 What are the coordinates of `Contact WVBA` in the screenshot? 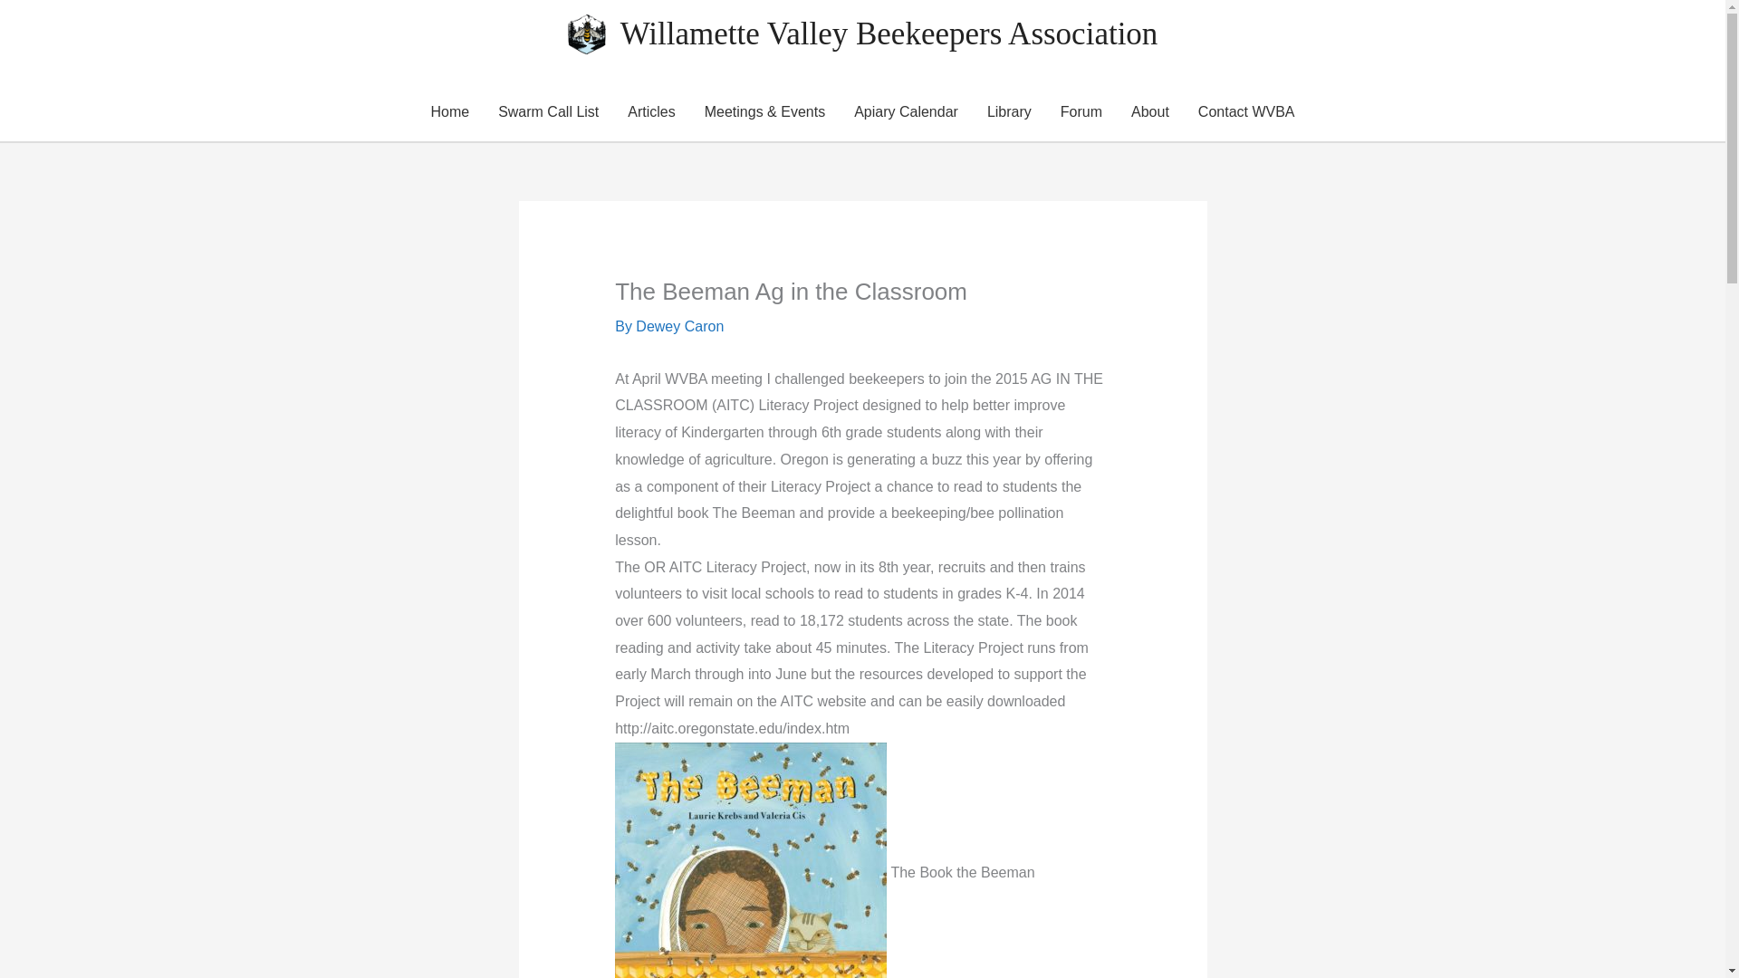 It's located at (1246, 111).